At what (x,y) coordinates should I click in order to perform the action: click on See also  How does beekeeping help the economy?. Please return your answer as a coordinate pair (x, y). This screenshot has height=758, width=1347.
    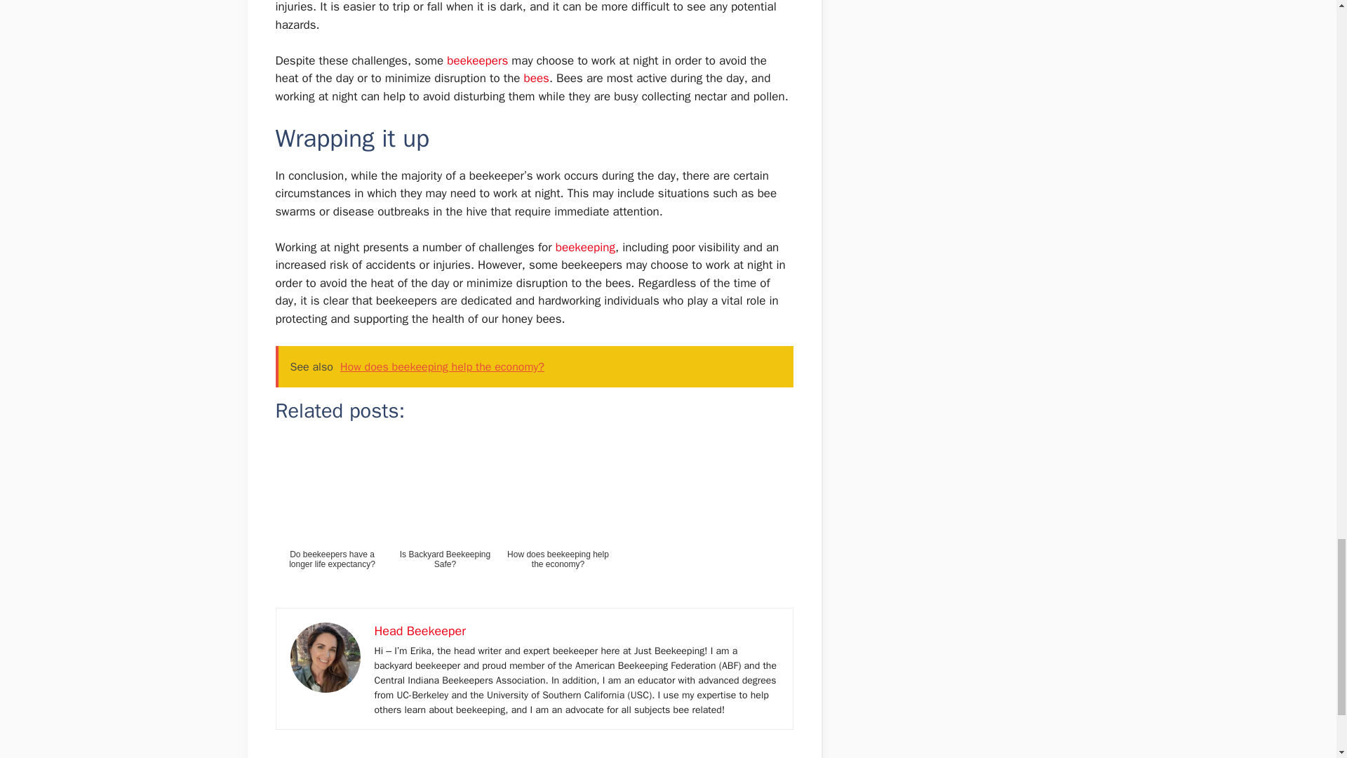
    Looking at the image, I should click on (533, 366).